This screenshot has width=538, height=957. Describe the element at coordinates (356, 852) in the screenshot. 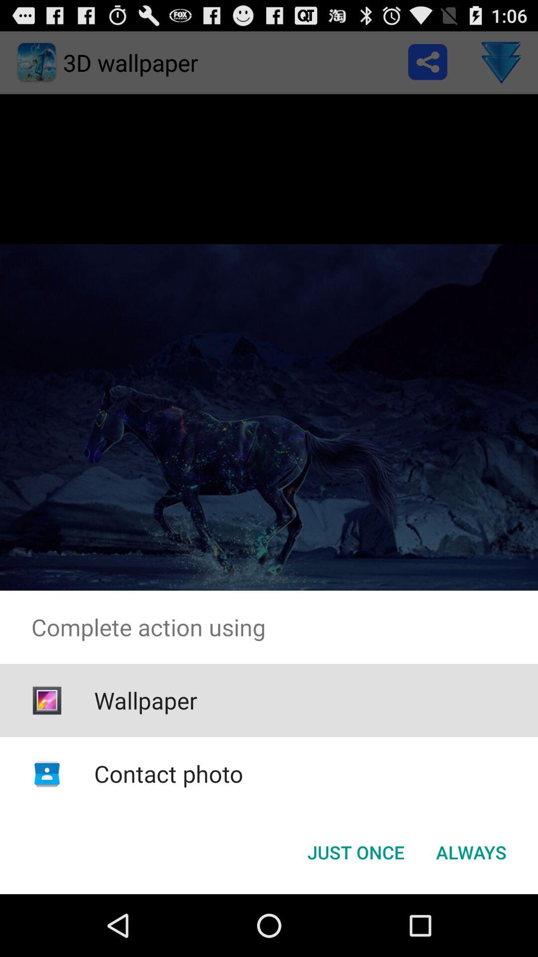

I see `turn off the button to the left of the always item` at that location.